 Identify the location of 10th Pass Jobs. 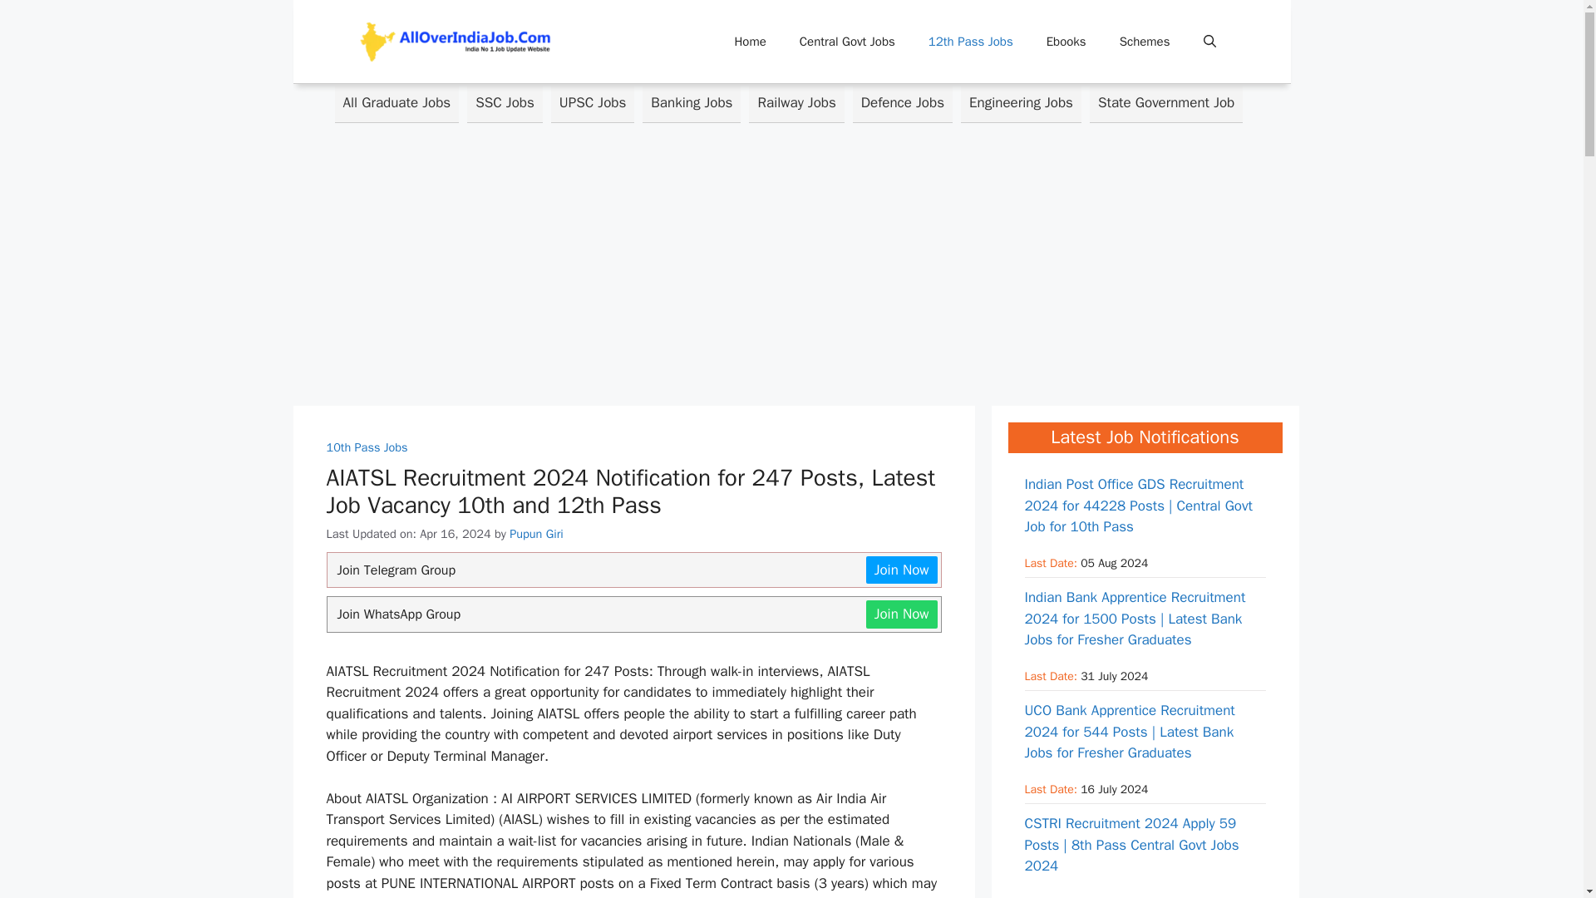
(366, 447).